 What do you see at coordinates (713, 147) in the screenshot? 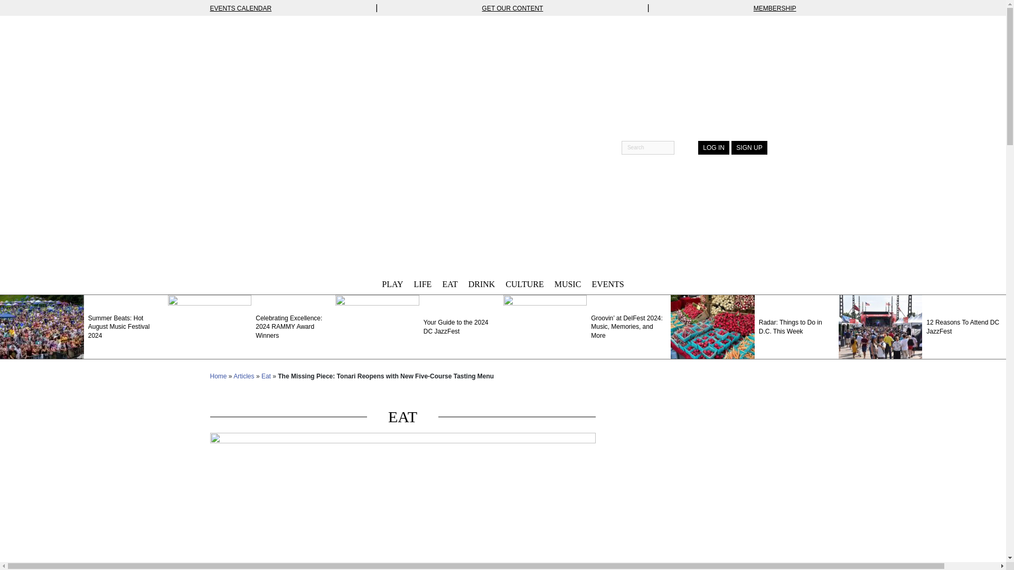
I see `Login` at bounding box center [713, 147].